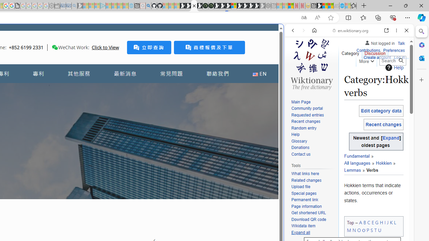 The width and height of the screenshot is (429, 241). What do you see at coordinates (304, 193) in the screenshot?
I see `Special pages` at bounding box center [304, 193].